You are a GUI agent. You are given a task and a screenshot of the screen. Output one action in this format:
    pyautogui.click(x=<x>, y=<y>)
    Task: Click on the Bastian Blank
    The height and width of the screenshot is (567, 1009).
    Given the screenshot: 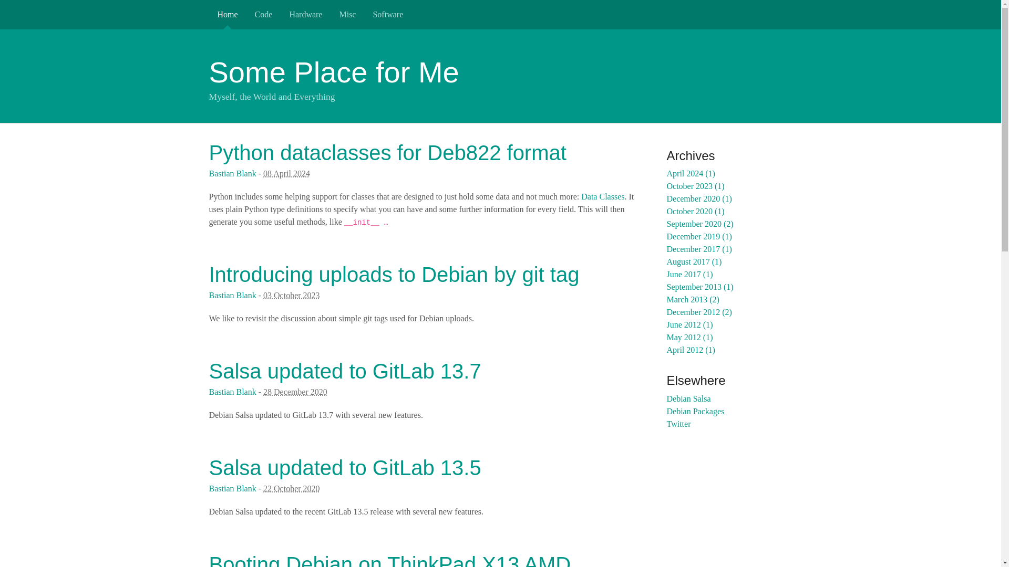 What is the action you would take?
    pyautogui.click(x=232, y=488)
    